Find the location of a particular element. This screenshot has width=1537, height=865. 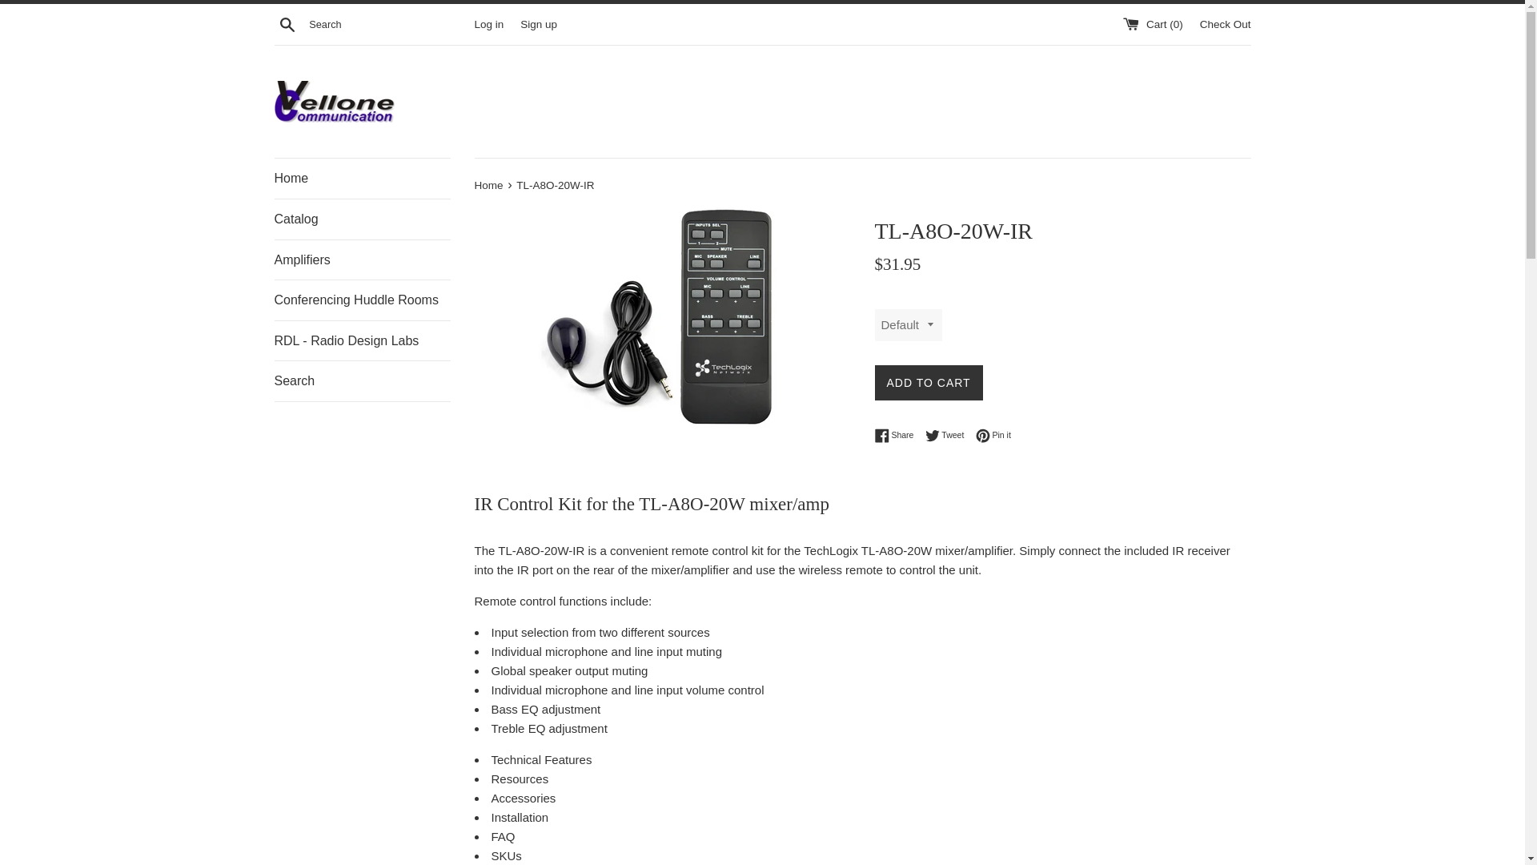

Check Out is located at coordinates (1225, 22).